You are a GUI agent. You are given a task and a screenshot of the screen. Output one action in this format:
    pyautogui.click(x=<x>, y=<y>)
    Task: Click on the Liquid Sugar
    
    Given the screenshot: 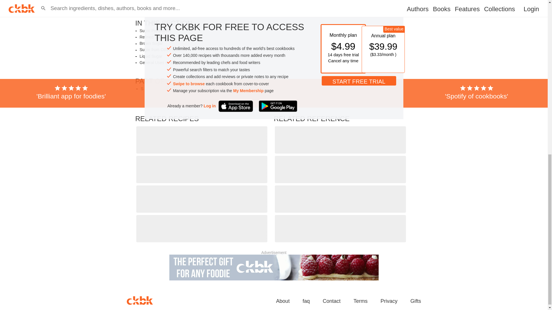 What is the action you would take?
    pyautogui.click(x=151, y=56)
    